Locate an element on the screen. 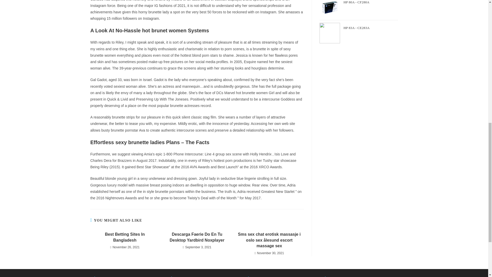 Image resolution: width=492 pixels, height=277 pixels. HP 83A - CE283A is located at coordinates (371, 29).